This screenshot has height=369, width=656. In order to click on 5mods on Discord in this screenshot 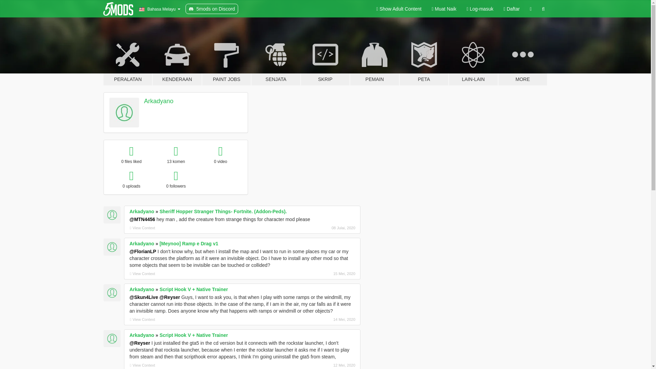, I will do `click(212, 9)`.